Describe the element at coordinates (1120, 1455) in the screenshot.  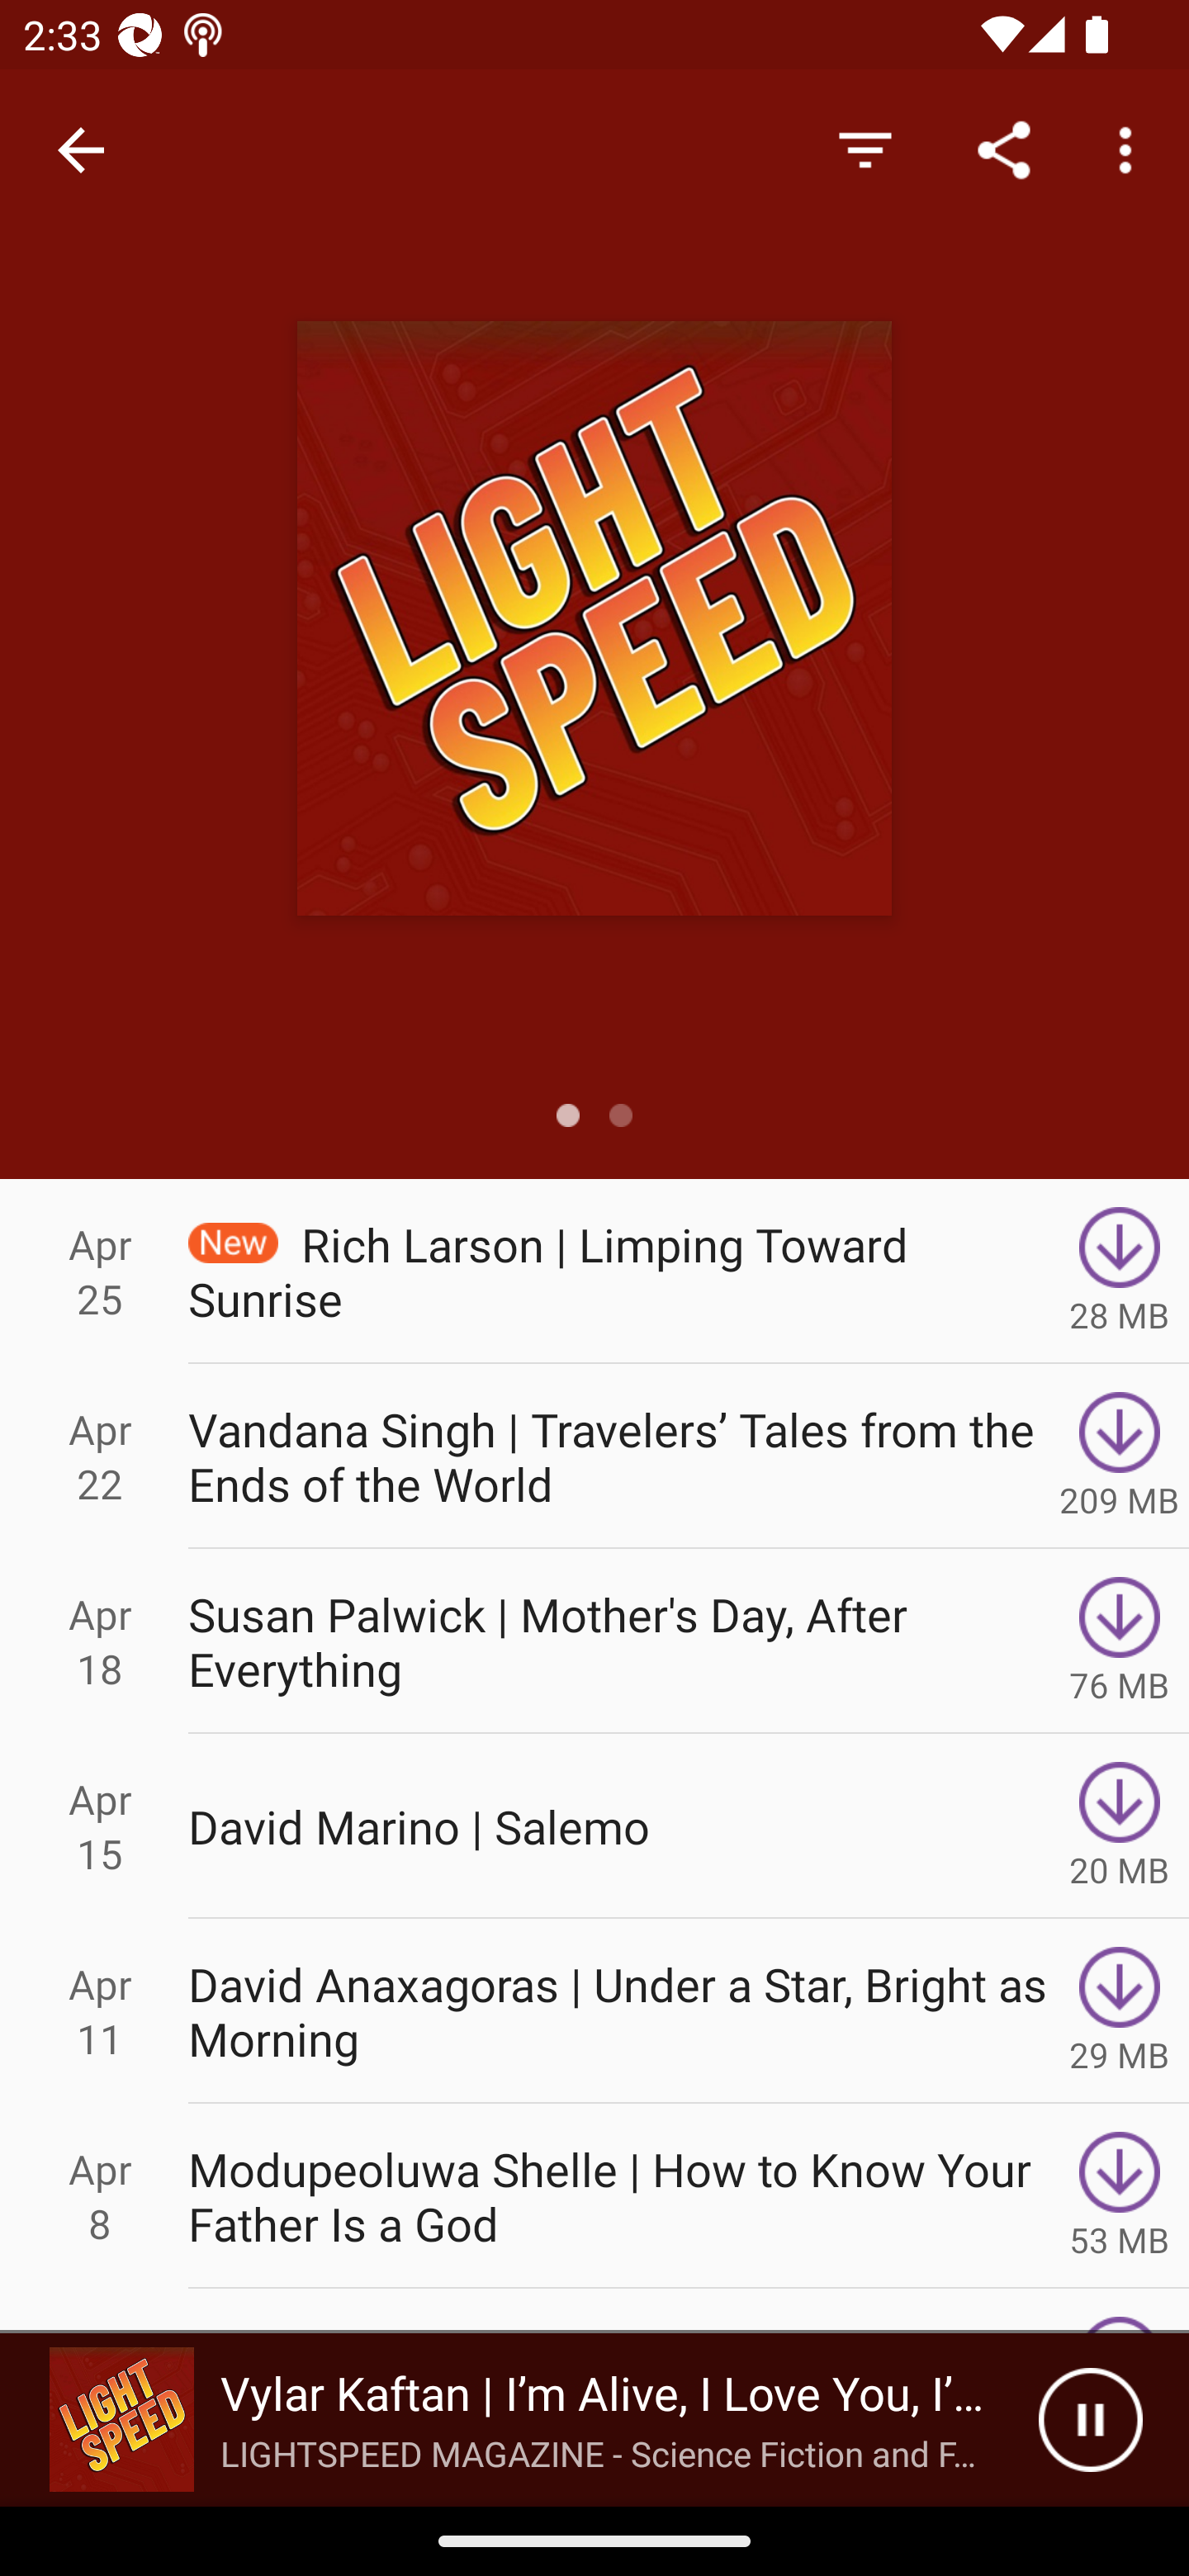
I see `Download 209 MB` at that location.